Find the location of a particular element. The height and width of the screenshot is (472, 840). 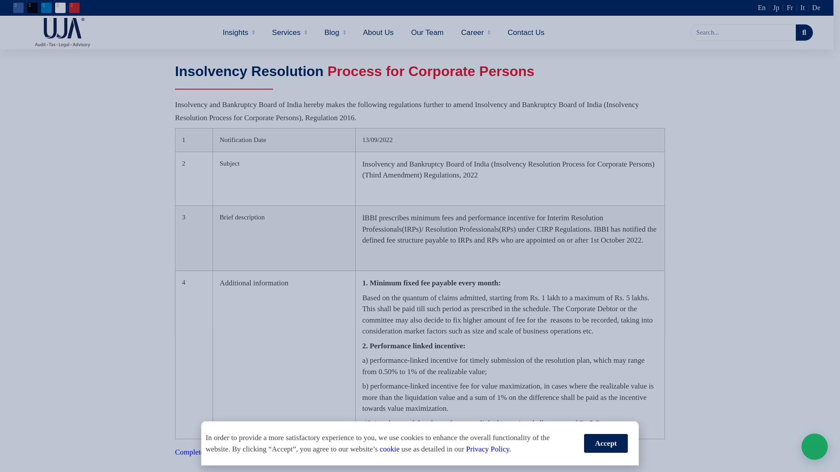

Our Team is located at coordinates (427, 32).